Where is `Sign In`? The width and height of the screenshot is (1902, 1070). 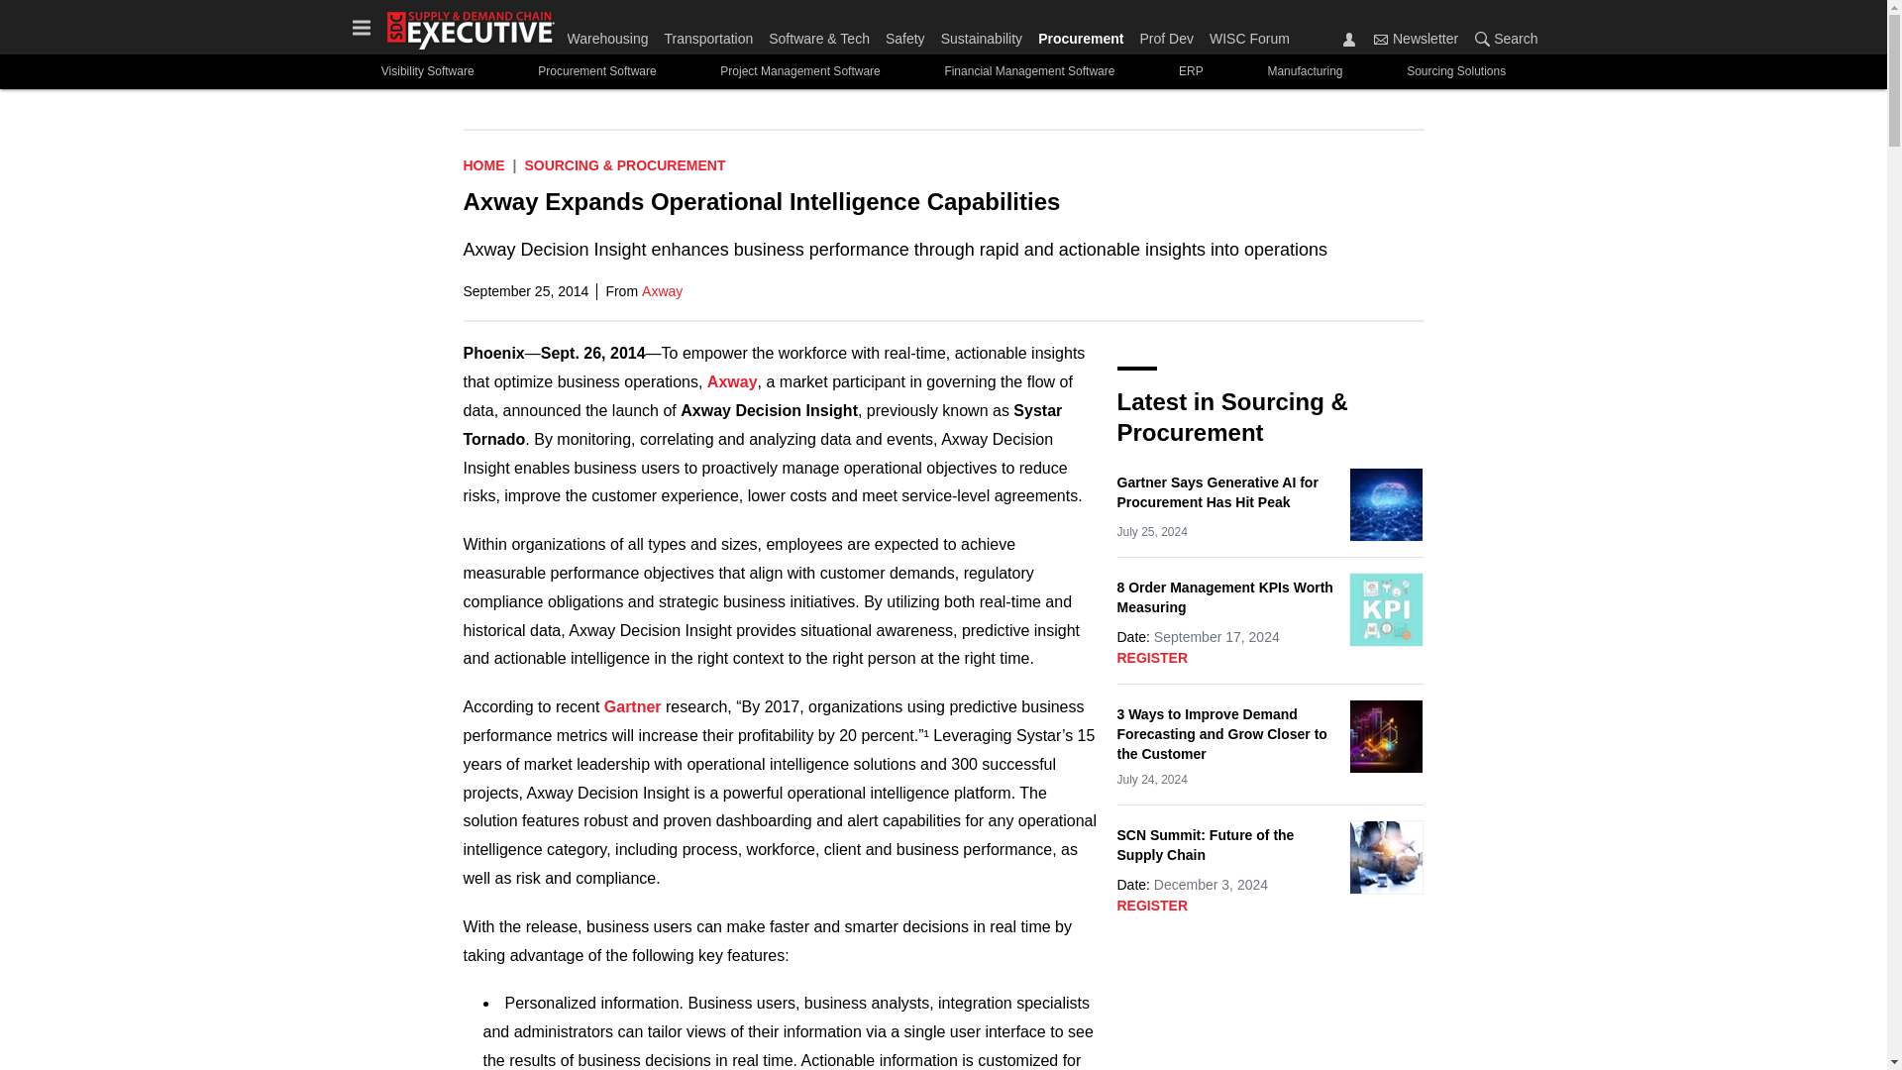
Sign In is located at coordinates (1349, 39).